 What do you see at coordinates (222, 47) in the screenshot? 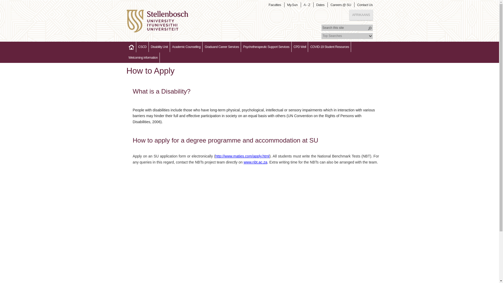
I see `Graduand Career Services` at bounding box center [222, 47].